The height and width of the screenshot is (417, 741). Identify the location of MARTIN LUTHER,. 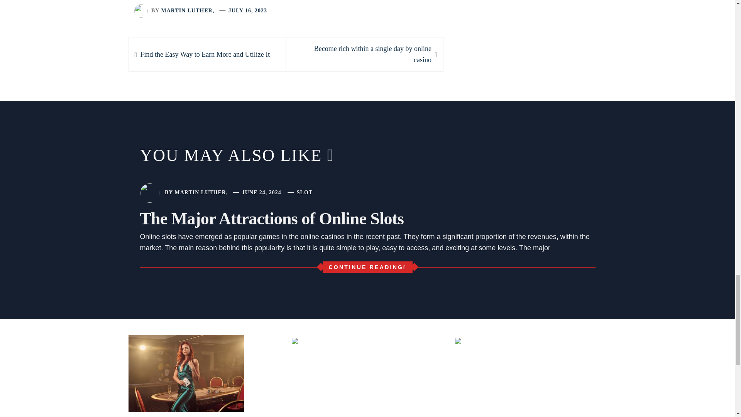
(187, 10).